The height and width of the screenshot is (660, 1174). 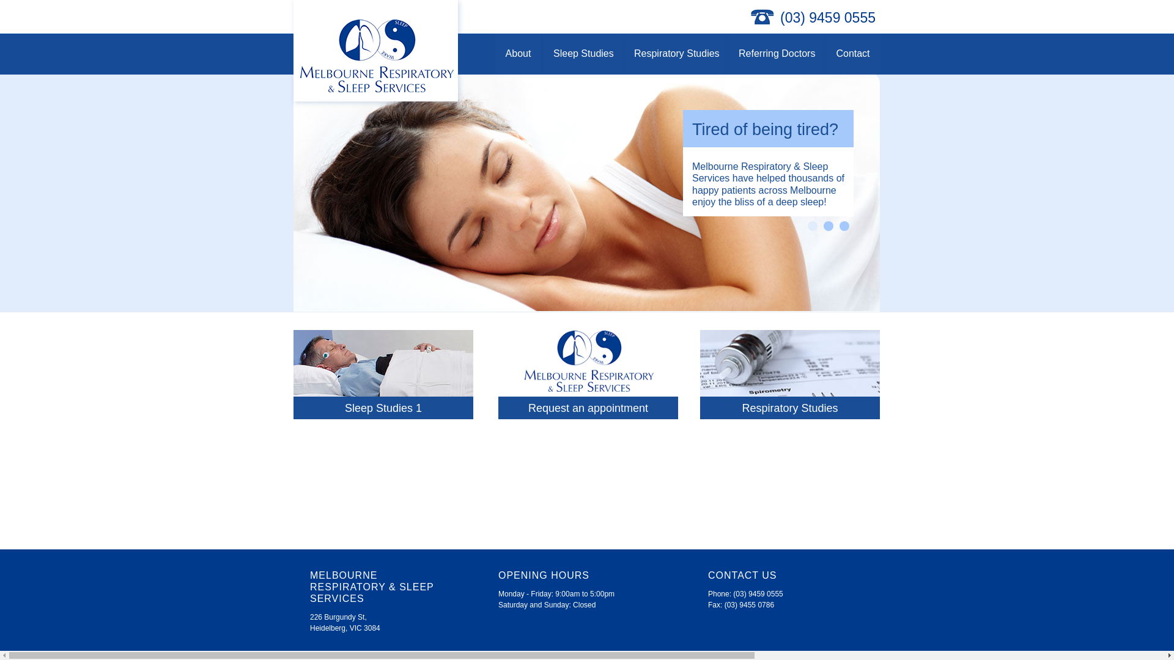 I want to click on Respiratory Studies, so click(x=676, y=54).